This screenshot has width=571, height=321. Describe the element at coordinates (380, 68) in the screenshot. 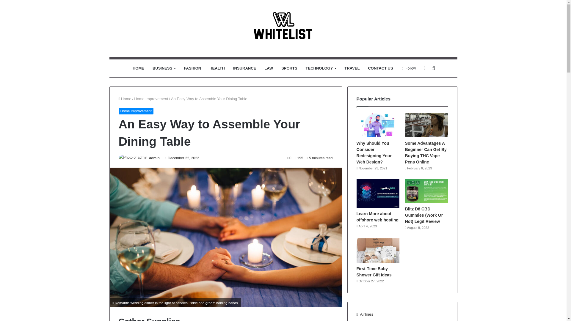

I see `CONTACT US` at that location.